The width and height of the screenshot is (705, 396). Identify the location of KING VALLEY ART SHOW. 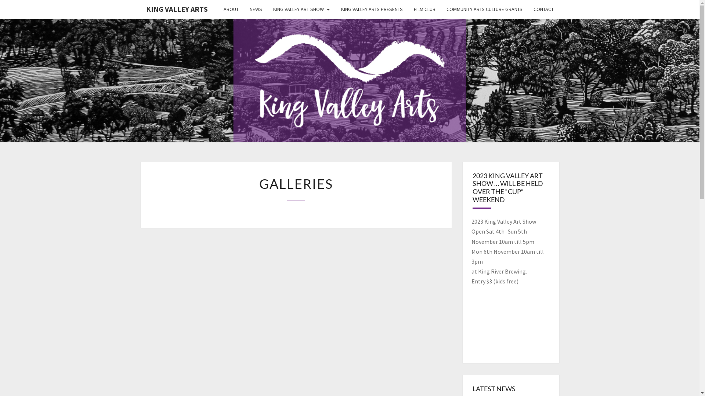
(302, 10).